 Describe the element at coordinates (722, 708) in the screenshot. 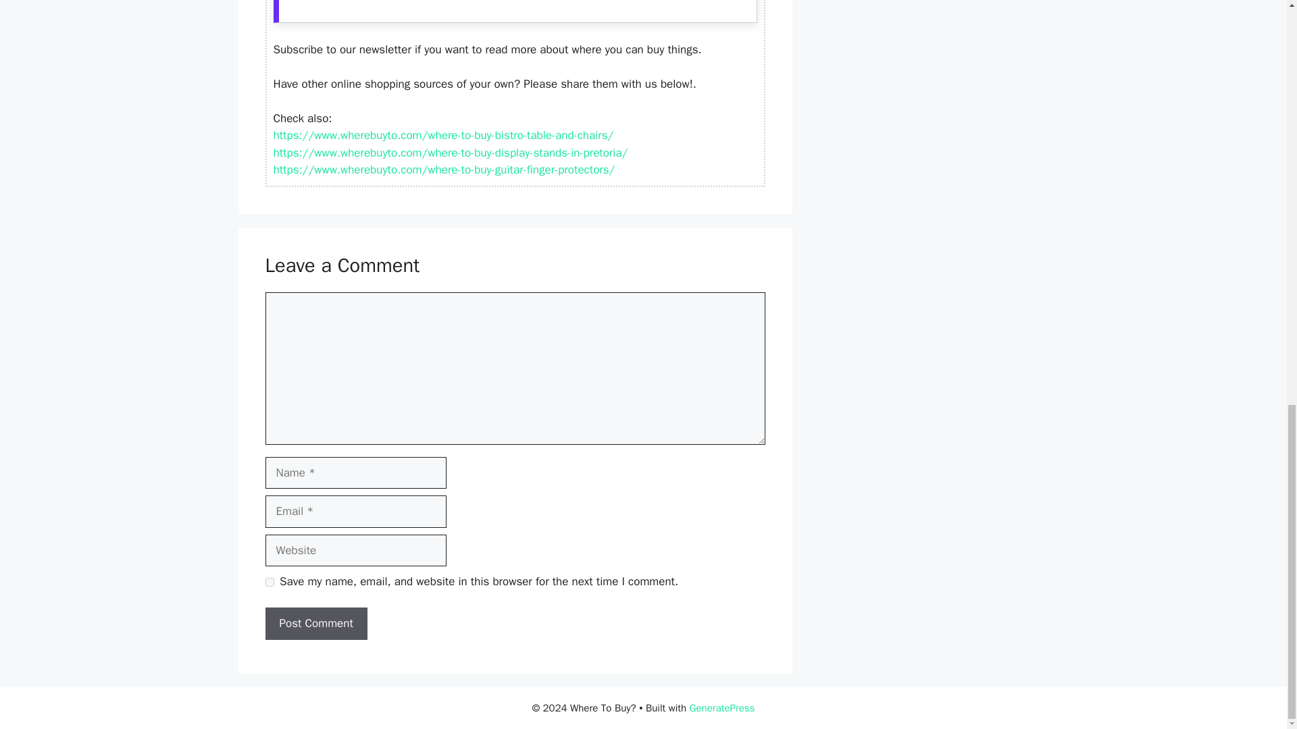

I see `GeneratePress` at that location.